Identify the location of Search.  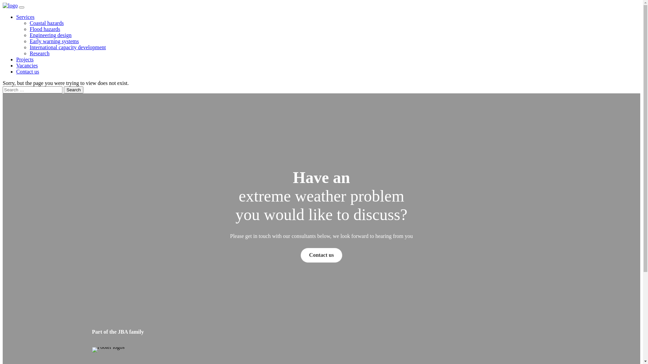
(74, 90).